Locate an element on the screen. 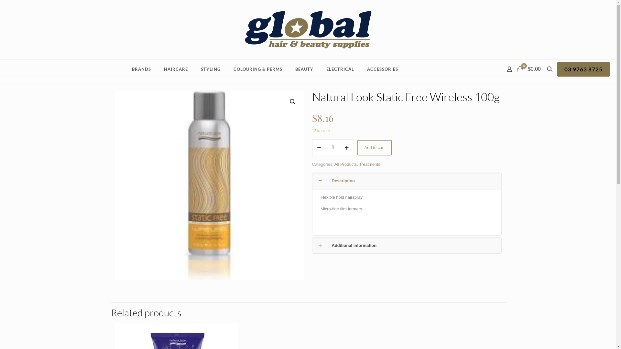  Treatments is located at coordinates (369, 164).